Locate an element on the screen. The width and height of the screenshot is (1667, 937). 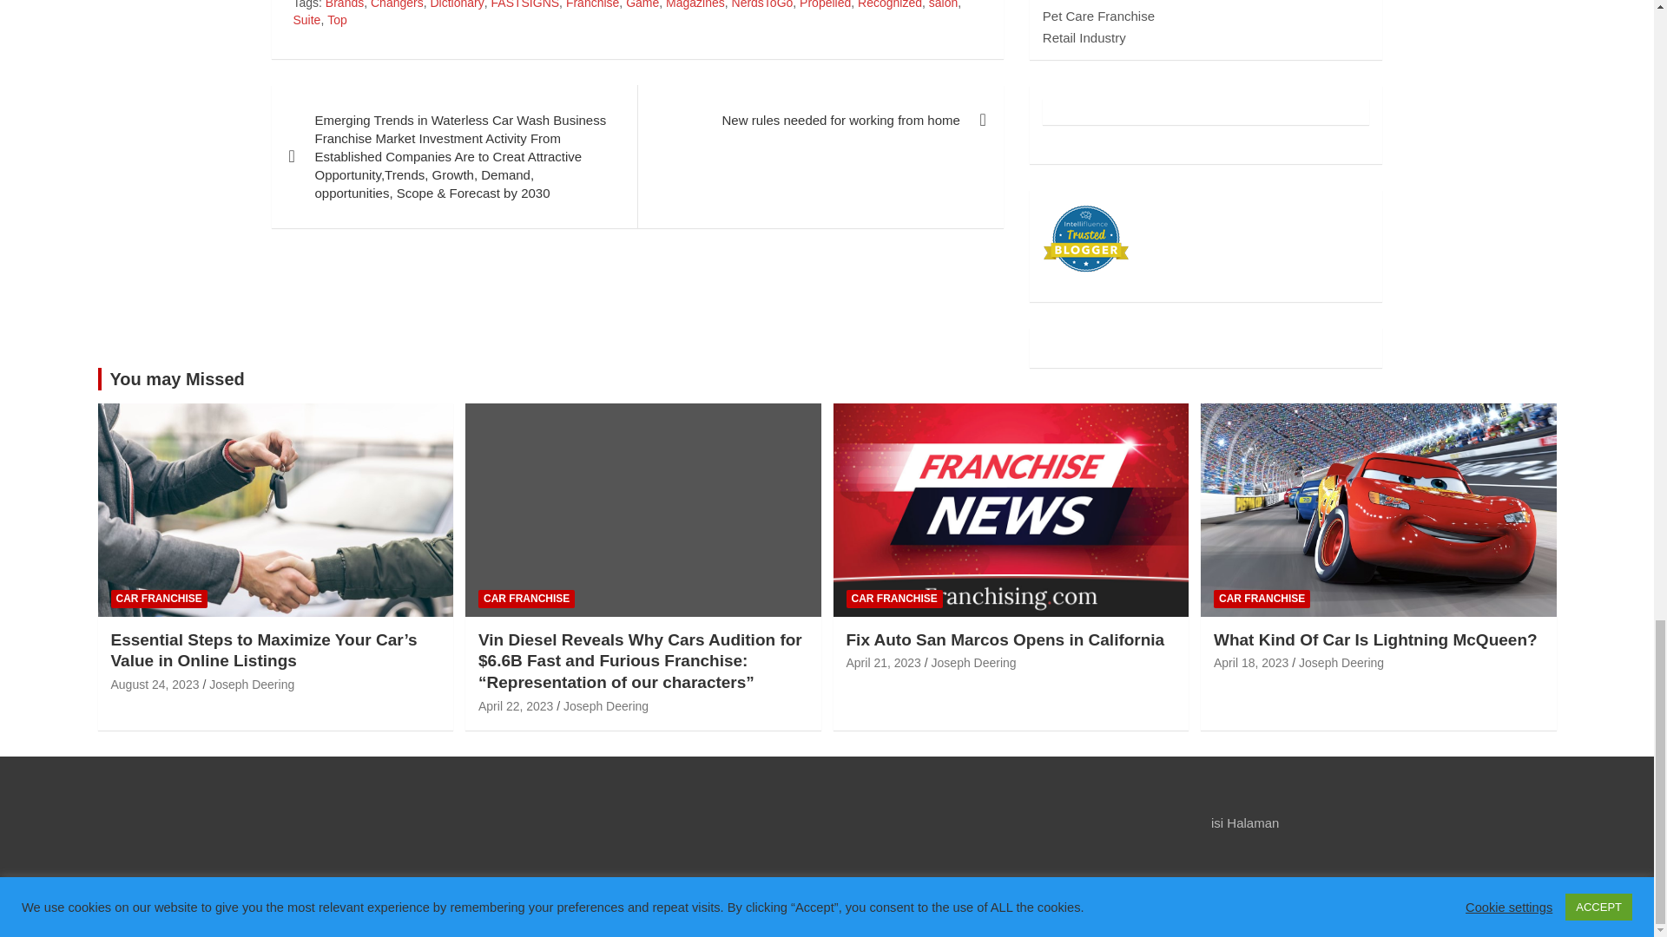
Magazines is located at coordinates (695, 6).